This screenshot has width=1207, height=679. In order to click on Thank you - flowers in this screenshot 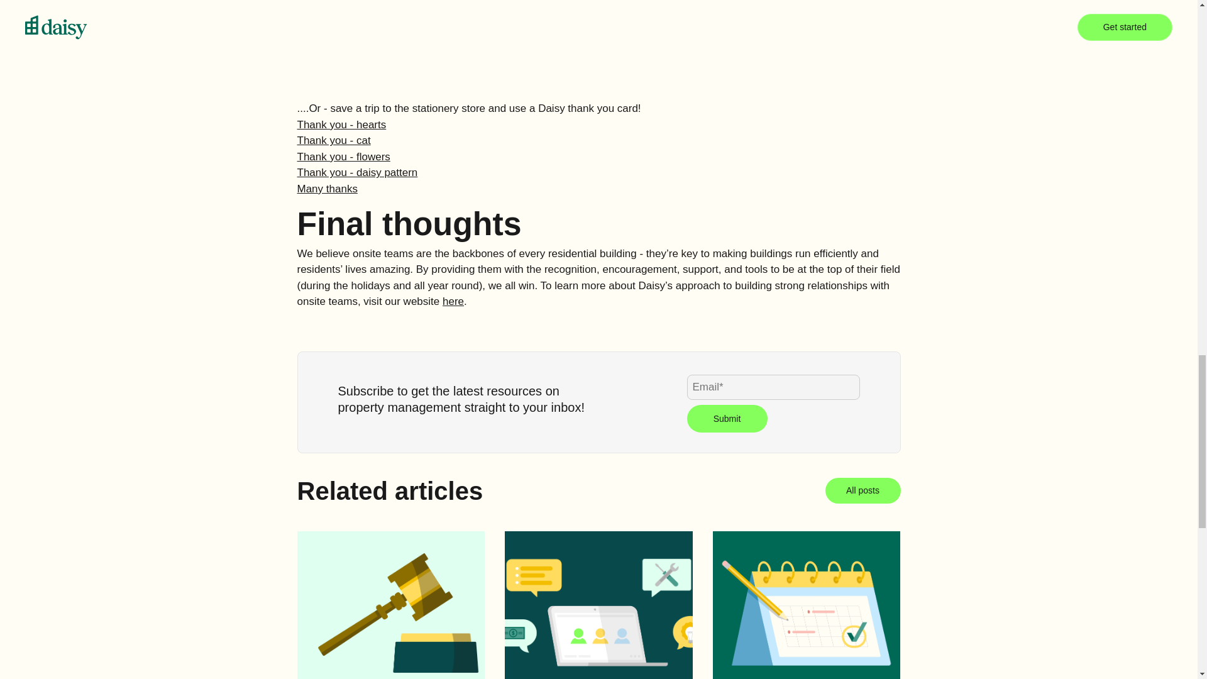, I will do `click(343, 157)`.